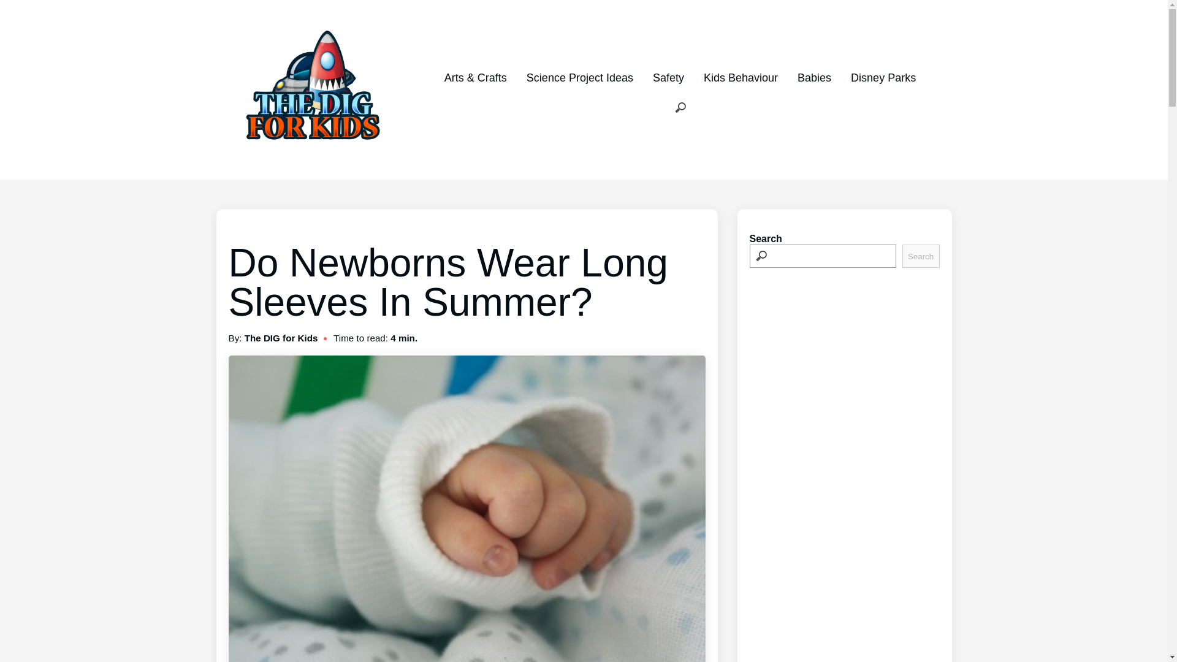 The height and width of the screenshot is (662, 1177). Describe the element at coordinates (579, 77) in the screenshot. I see `Science Project Ideas` at that location.